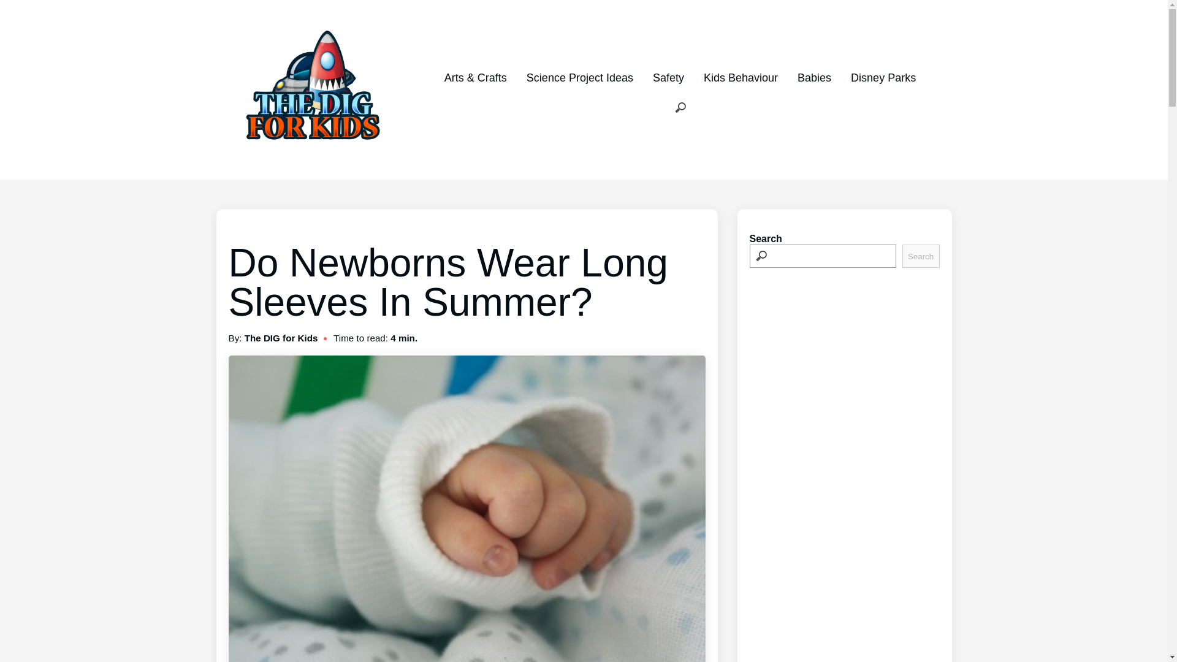 The height and width of the screenshot is (662, 1177). Describe the element at coordinates (579, 77) in the screenshot. I see `Science Project Ideas` at that location.